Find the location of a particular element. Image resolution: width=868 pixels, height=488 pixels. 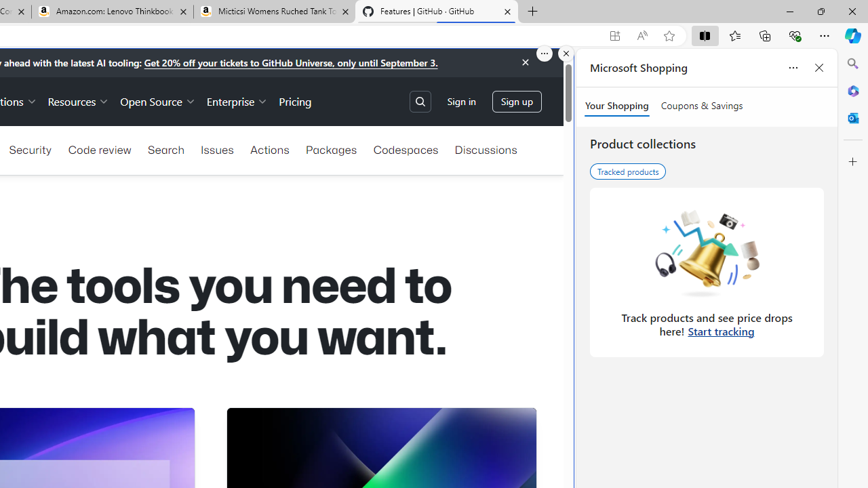

Pricing is located at coordinates (296, 100).